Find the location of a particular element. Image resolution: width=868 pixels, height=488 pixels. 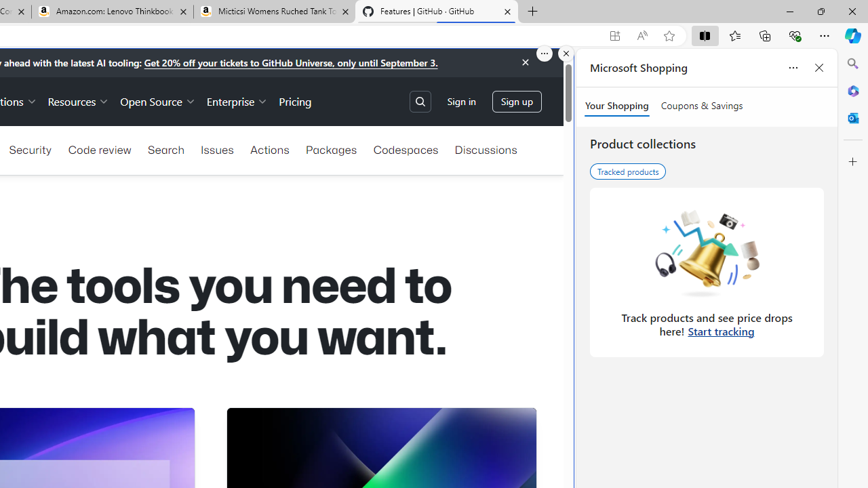

Pricing is located at coordinates (296, 100).